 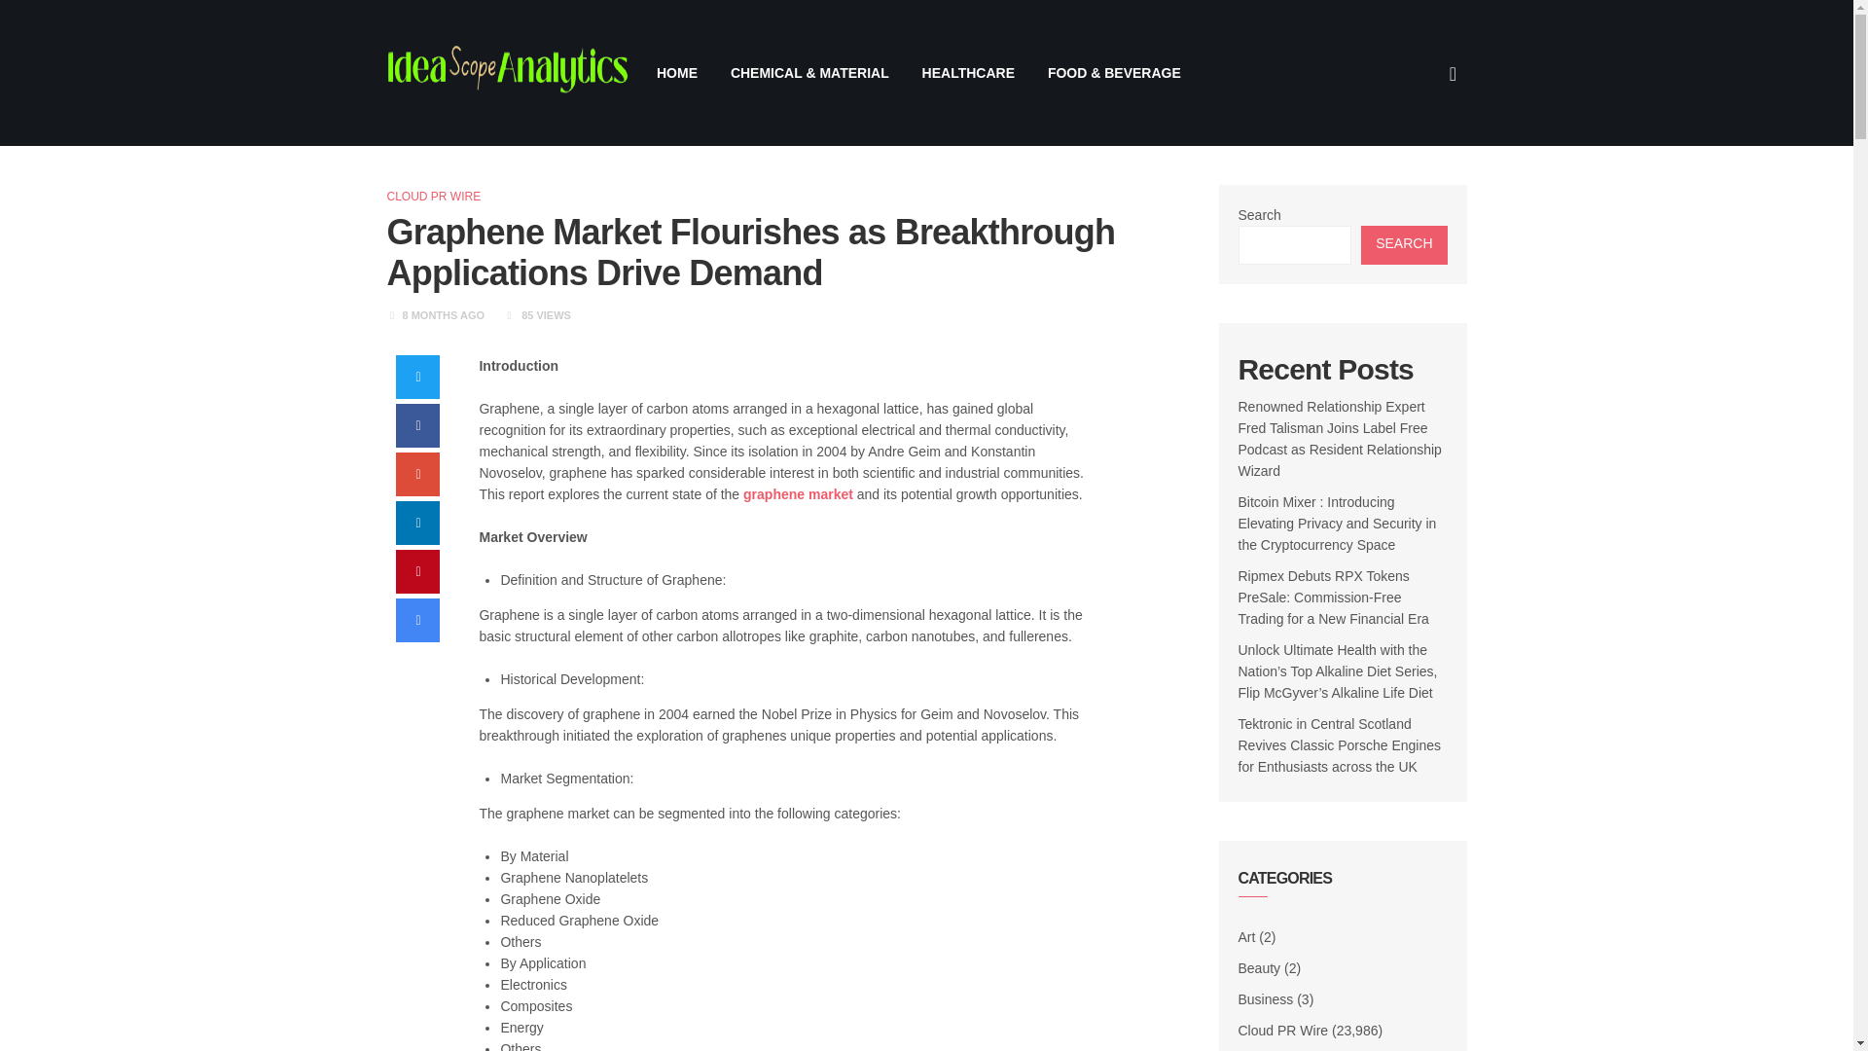 I want to click on Twitter, so click(x=417, y=378).